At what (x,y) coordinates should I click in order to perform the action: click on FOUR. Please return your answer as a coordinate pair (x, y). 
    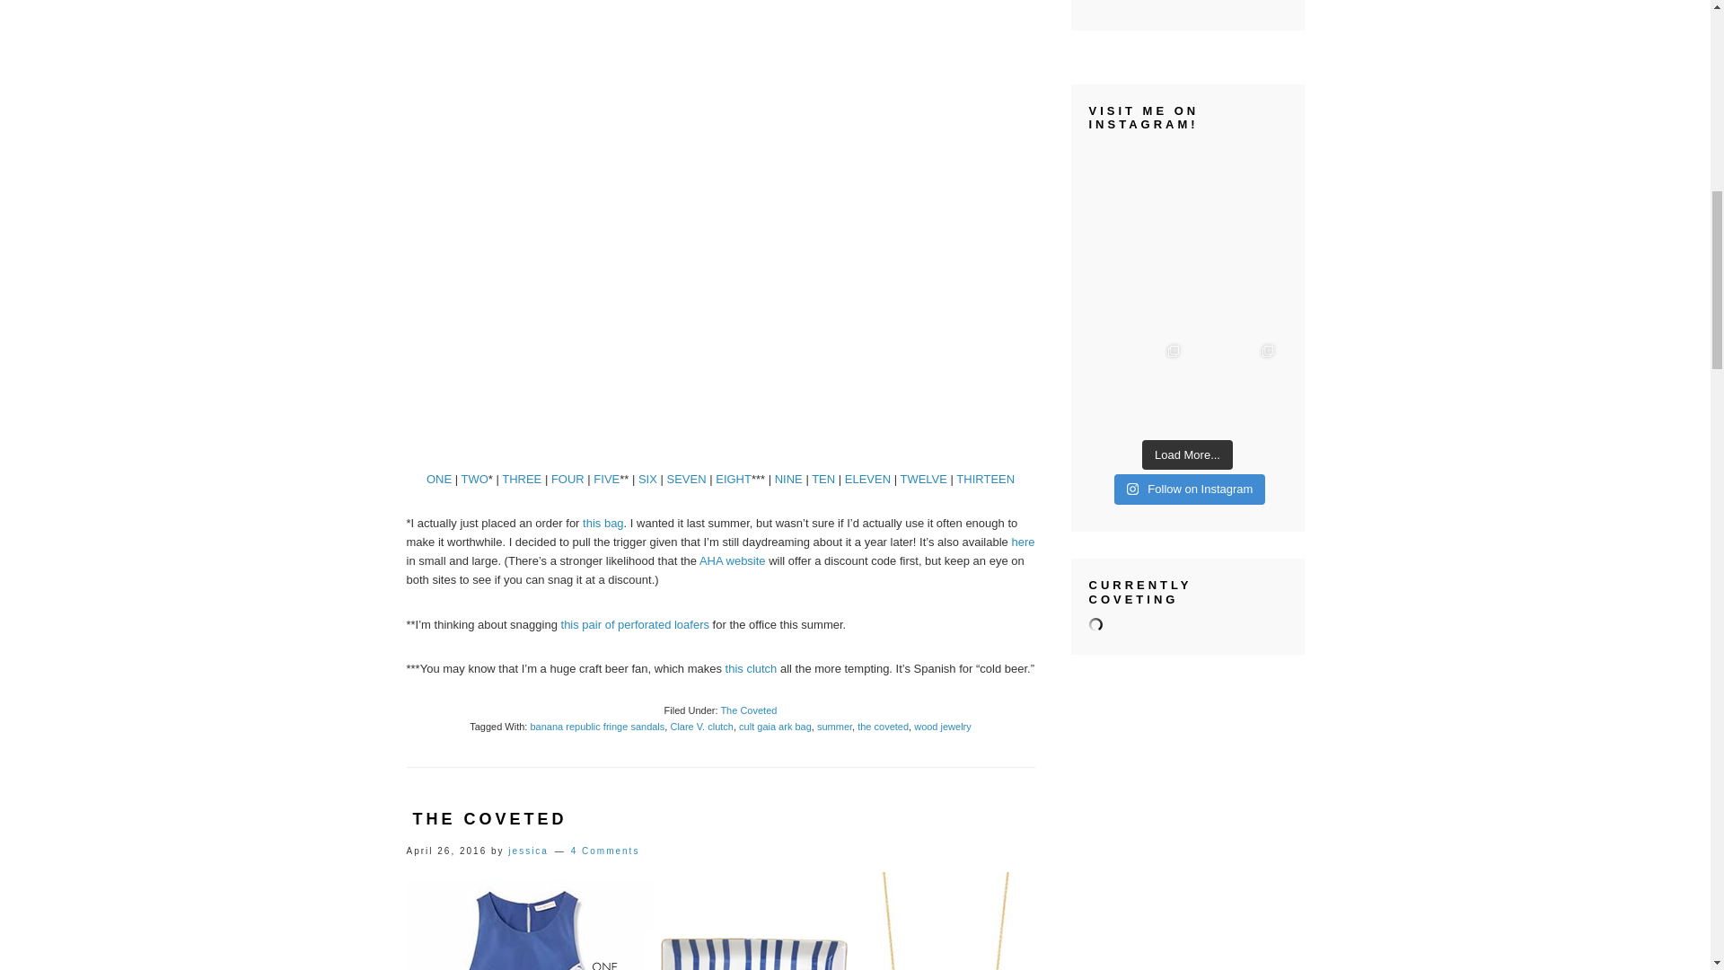
    Looking at the image, I should click on (567, 479).